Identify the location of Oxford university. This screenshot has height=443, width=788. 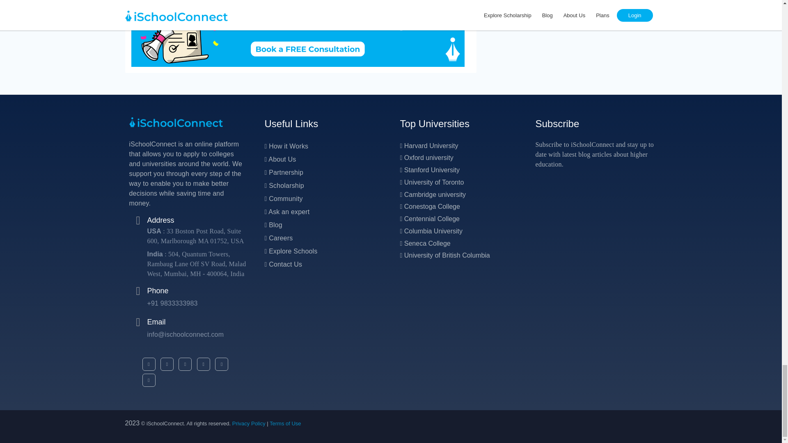
(426, 158).